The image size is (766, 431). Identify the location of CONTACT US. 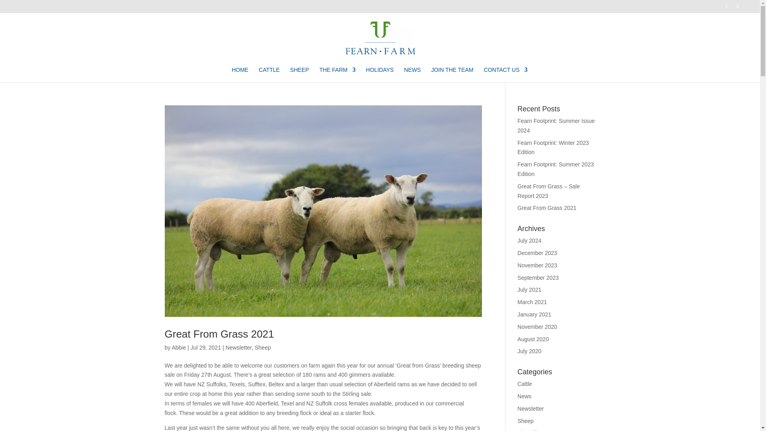
(506, 75).